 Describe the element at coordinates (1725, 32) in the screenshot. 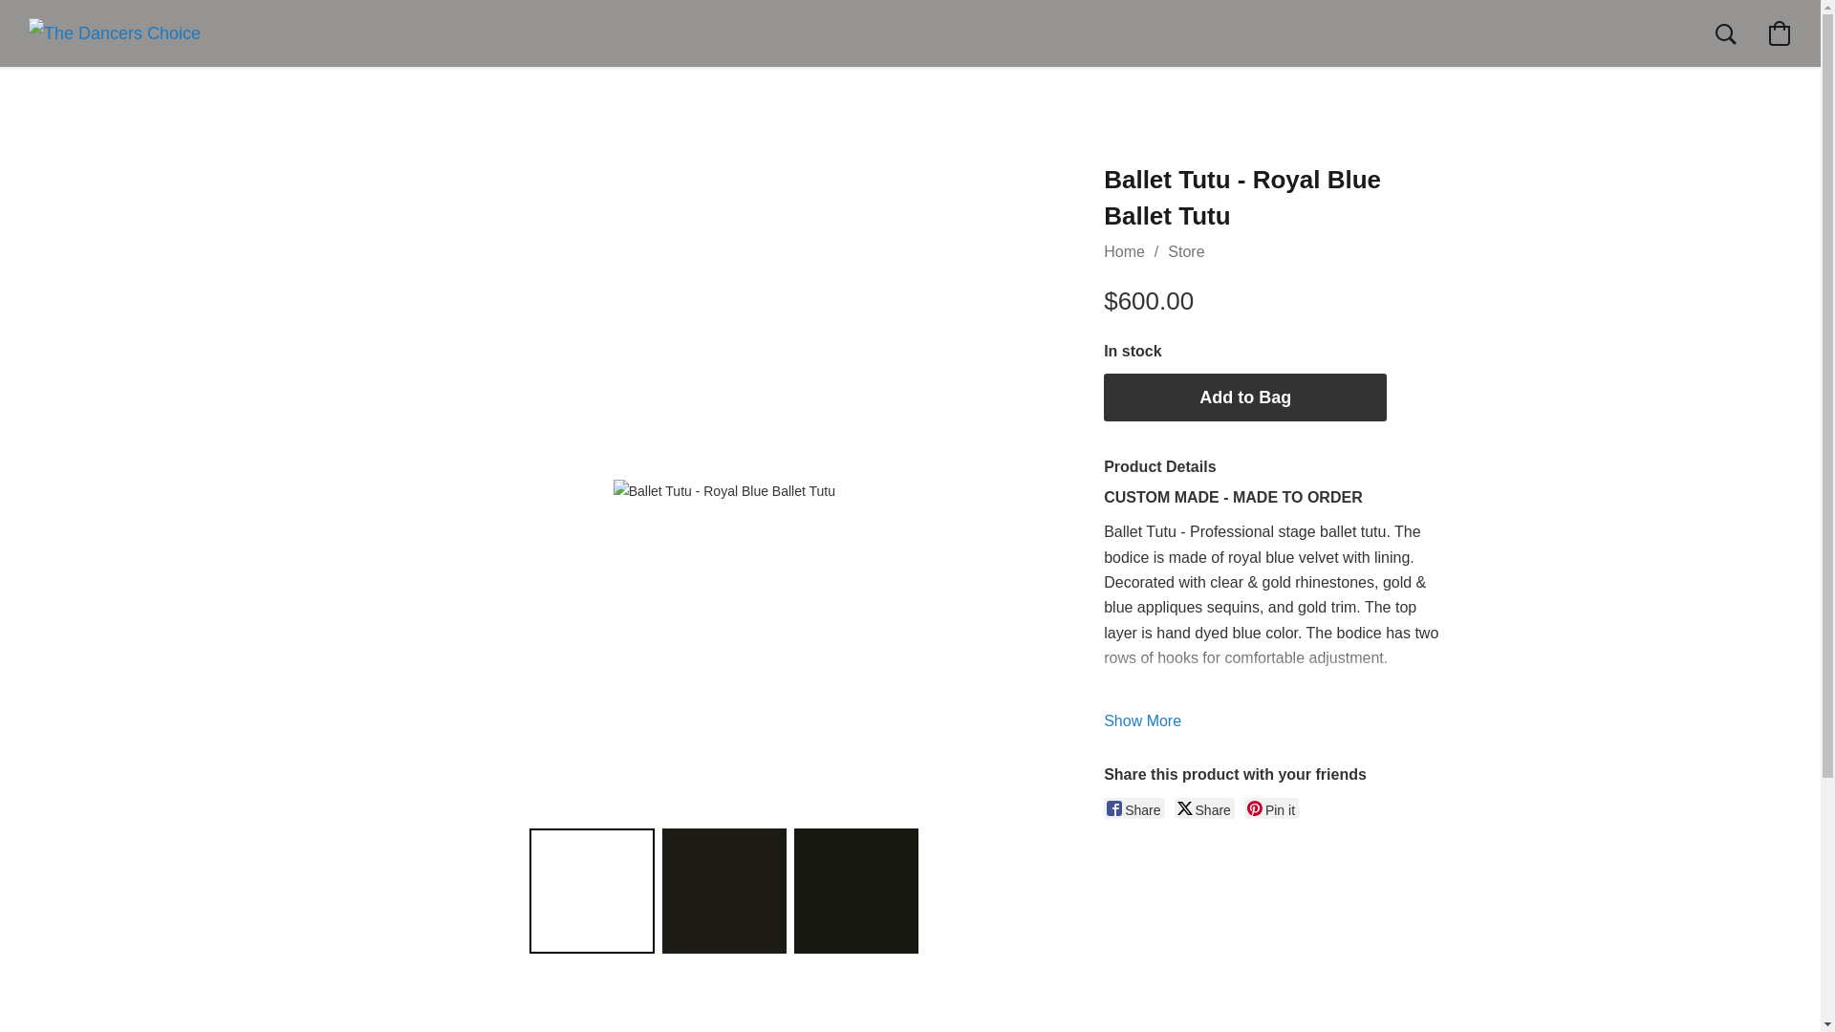

I see `Search the website` at that location.